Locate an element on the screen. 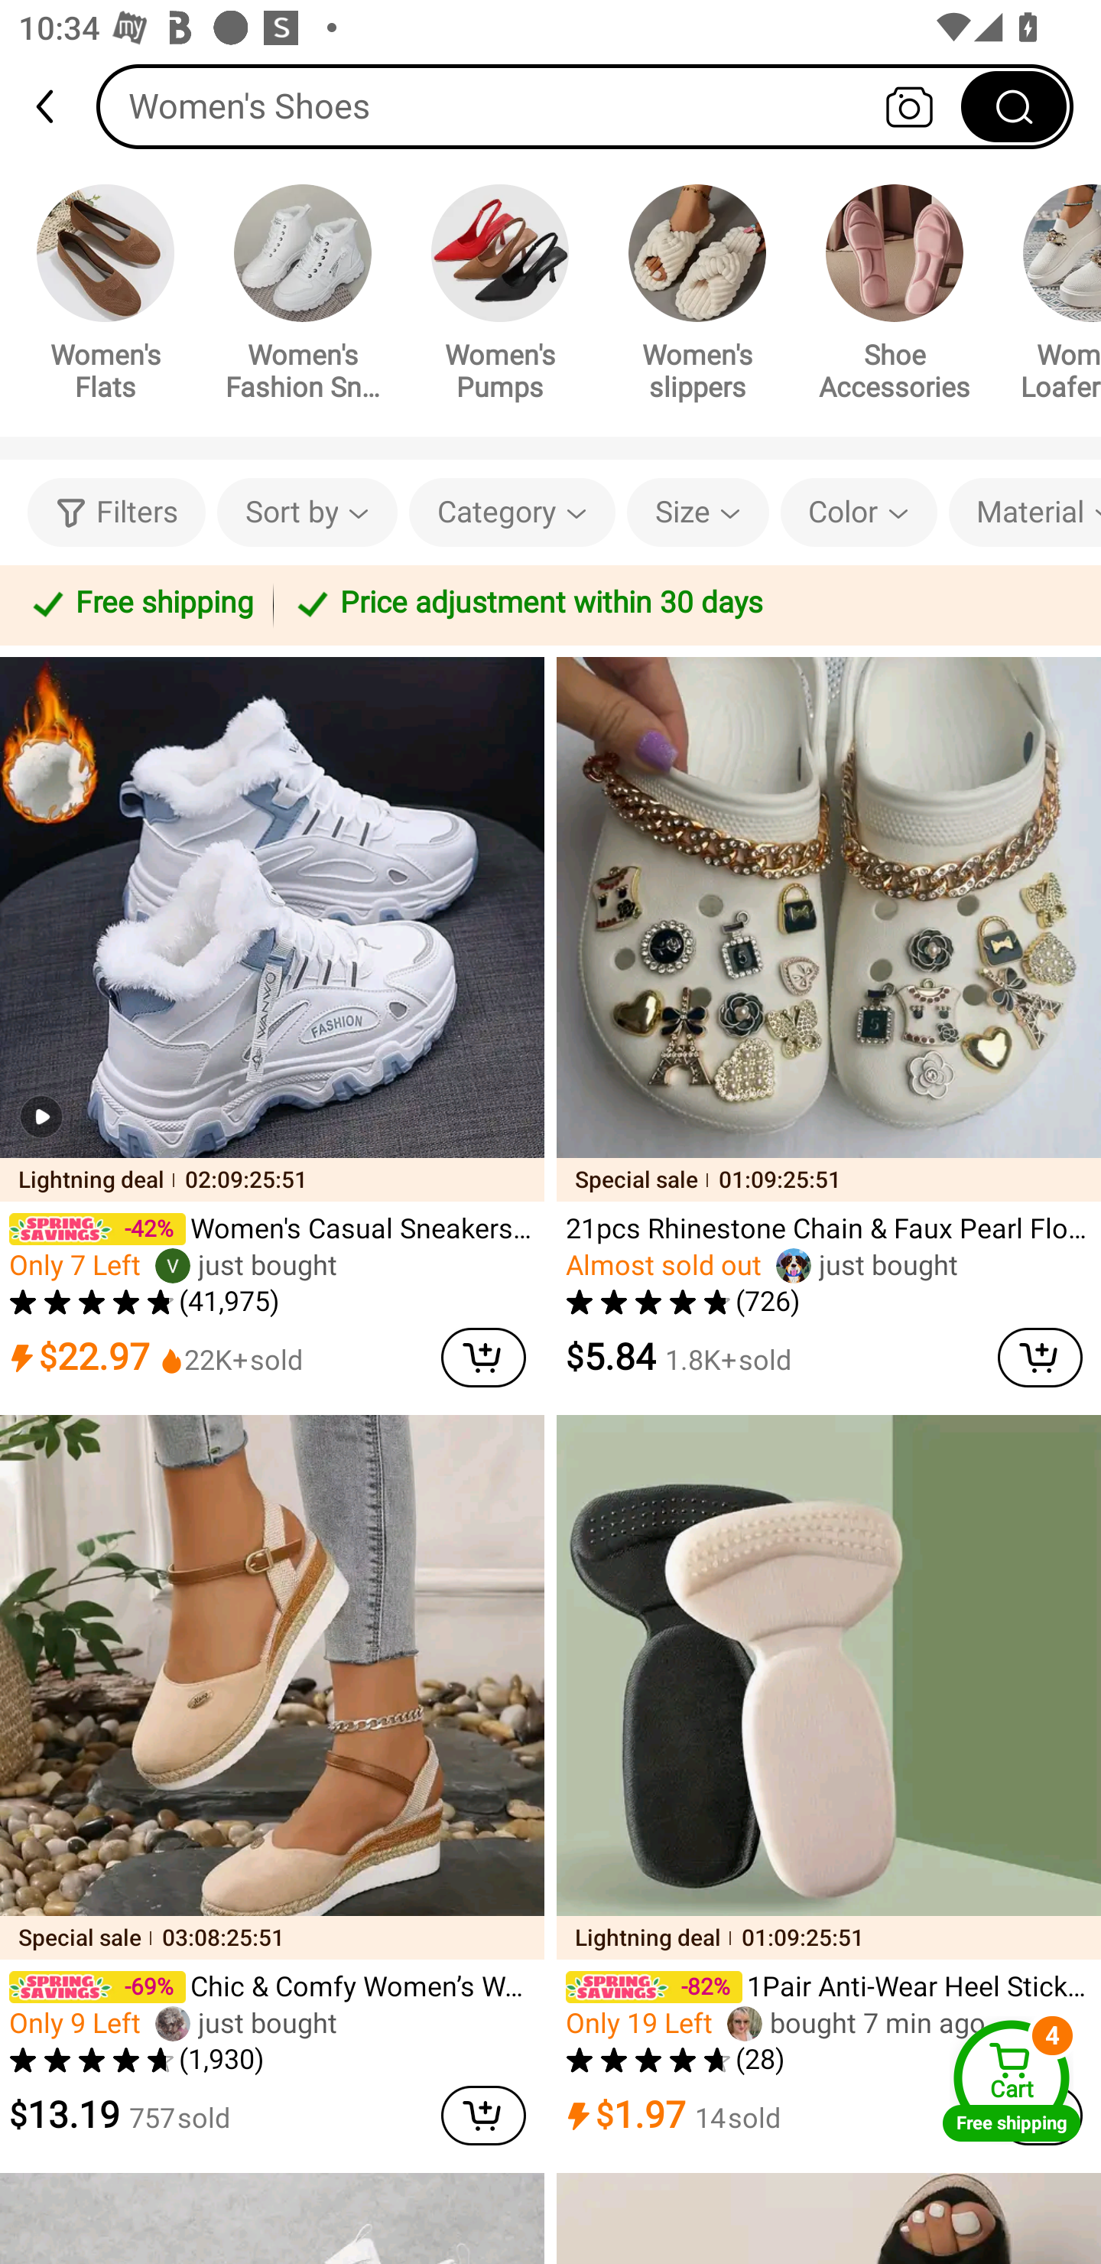 Image resolution: width=1101 pixels, height=2264 pixels. Shoe Accessories is located at coordinates (895, 297).